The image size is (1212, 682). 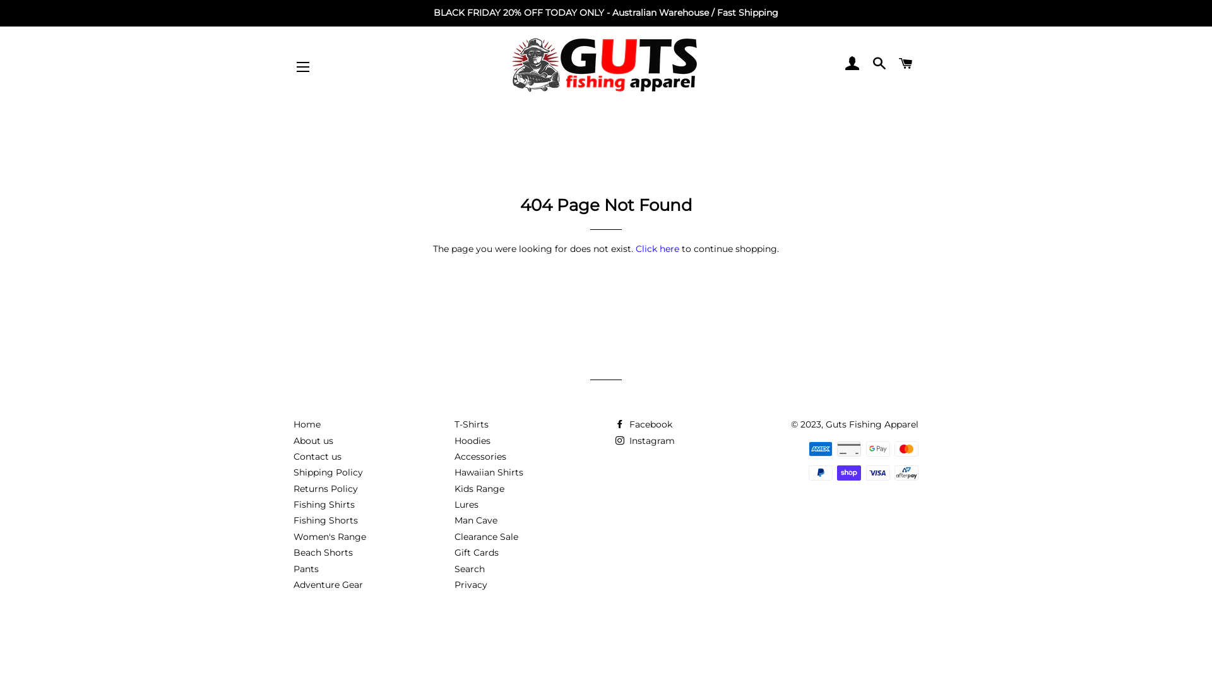 What do you see at coordinates (853, 64) in the screenshot?
I see `LOG IN` at bounding box center [853, 64].